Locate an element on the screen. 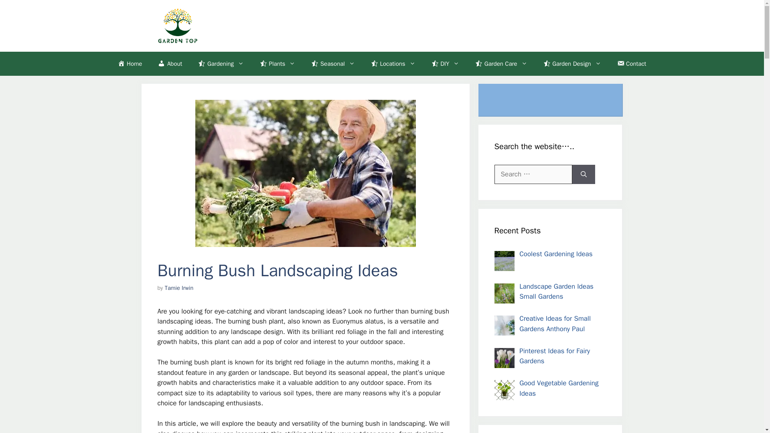 The image size is (770, 433). View all posts by Tamie Irwin is located at coordinates (179, 287).